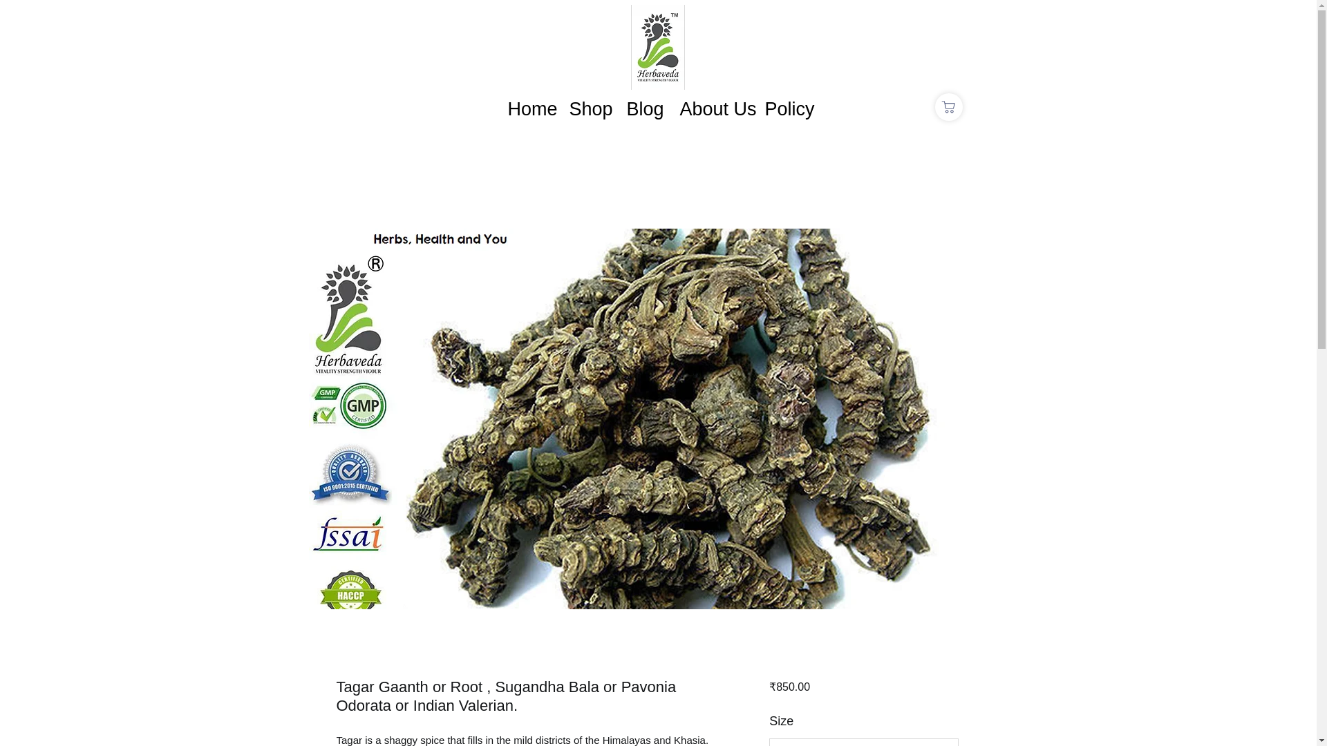 This screenshot has height=746, width=1327. Describe the element at coordinates (528, 106) in the screenshot. I see `Home` at that location.